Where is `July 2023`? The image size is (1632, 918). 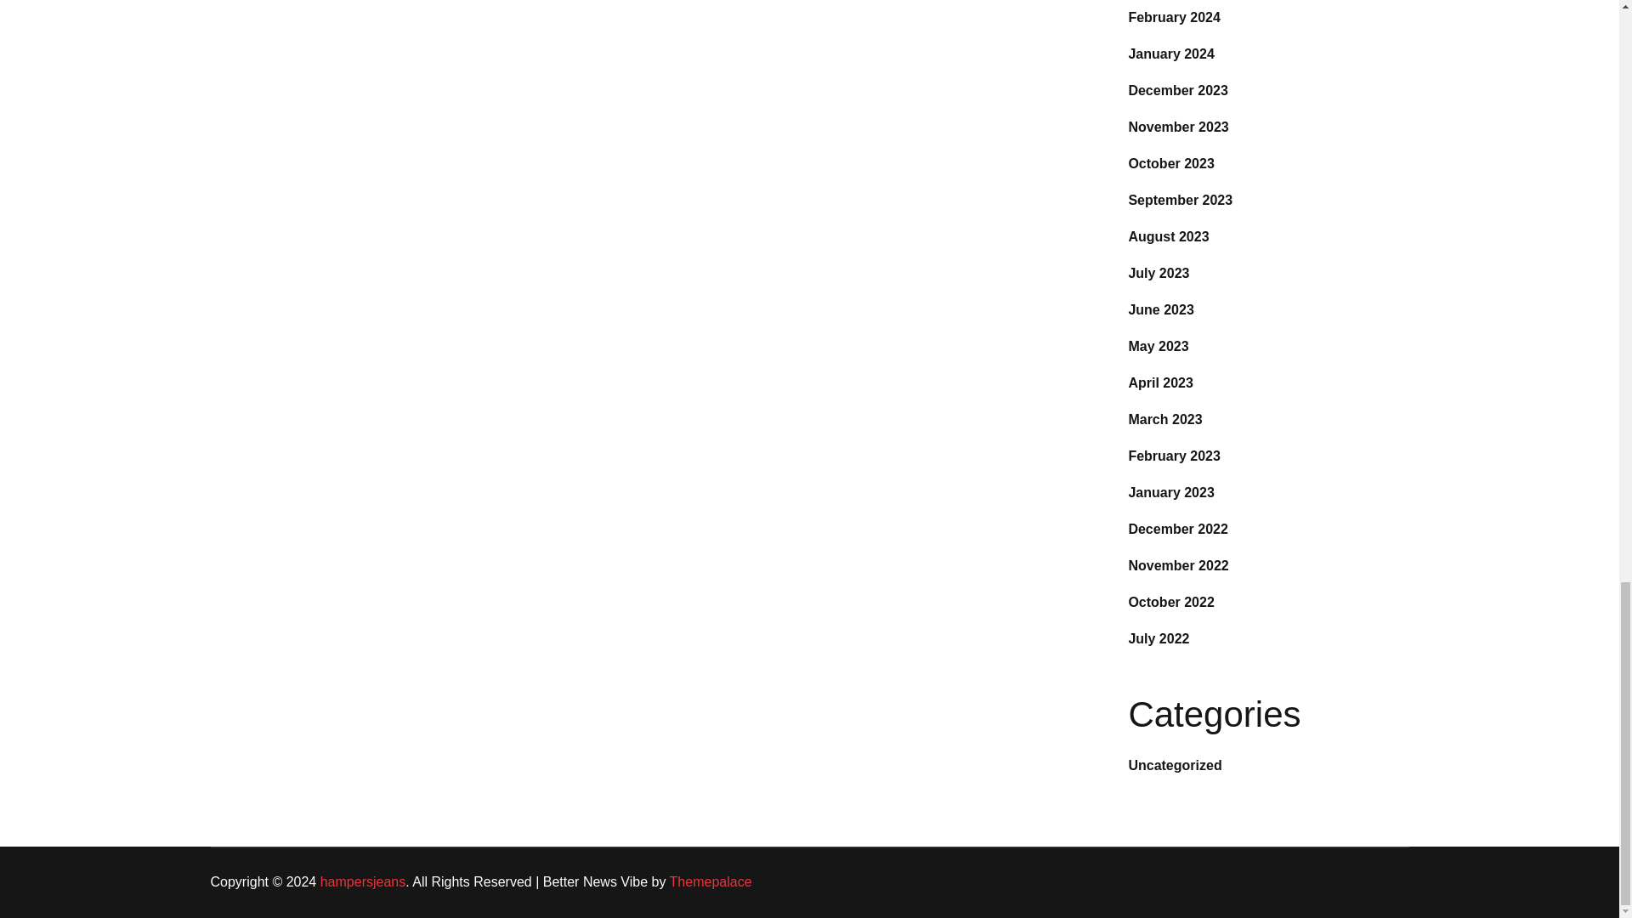
July 2023 is located at coordinates (1158, 274).